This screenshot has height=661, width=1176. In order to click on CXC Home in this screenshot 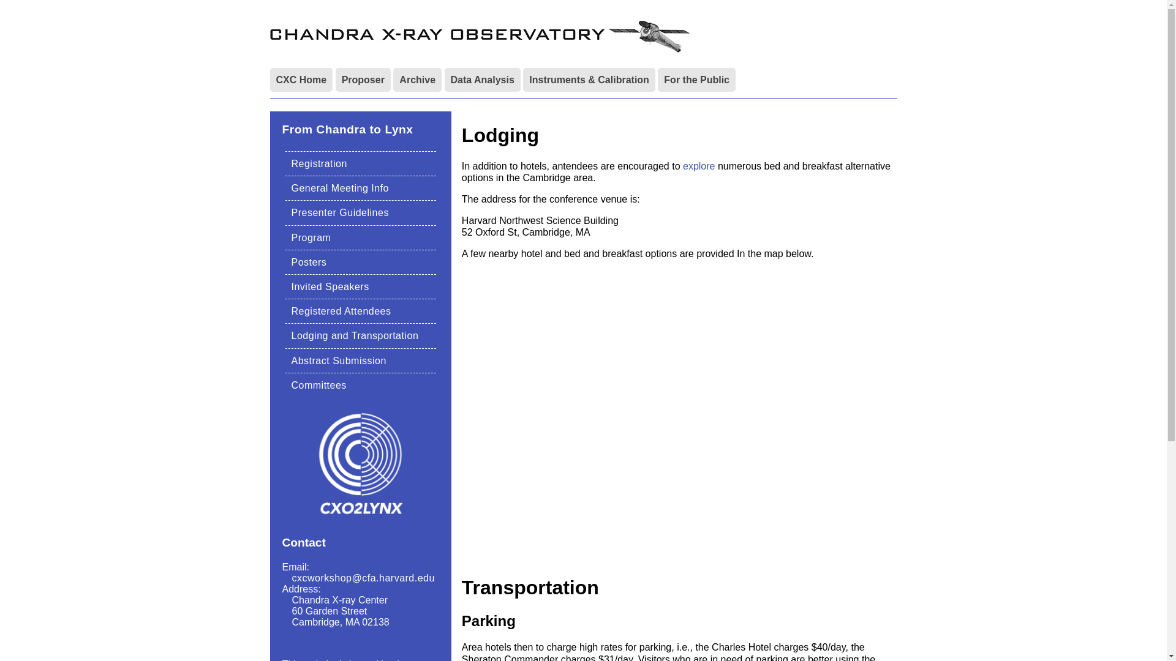, I will do `click(301, 80)`.